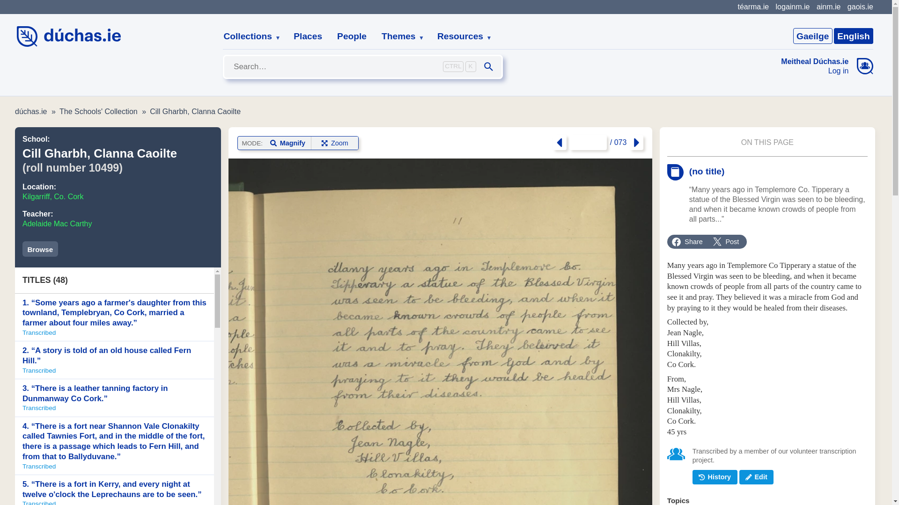  What do you see at coordinates (828, 7) in the screenshot?
I see `ainm.ie` at bounding box center [828, 7].